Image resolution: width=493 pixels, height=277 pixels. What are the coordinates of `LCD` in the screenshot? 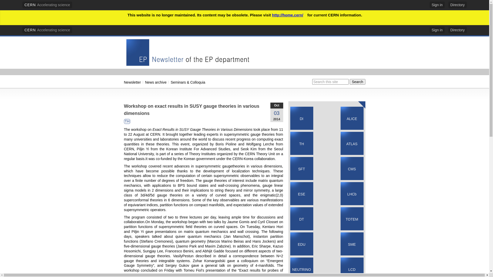 It's located at (352, 270).